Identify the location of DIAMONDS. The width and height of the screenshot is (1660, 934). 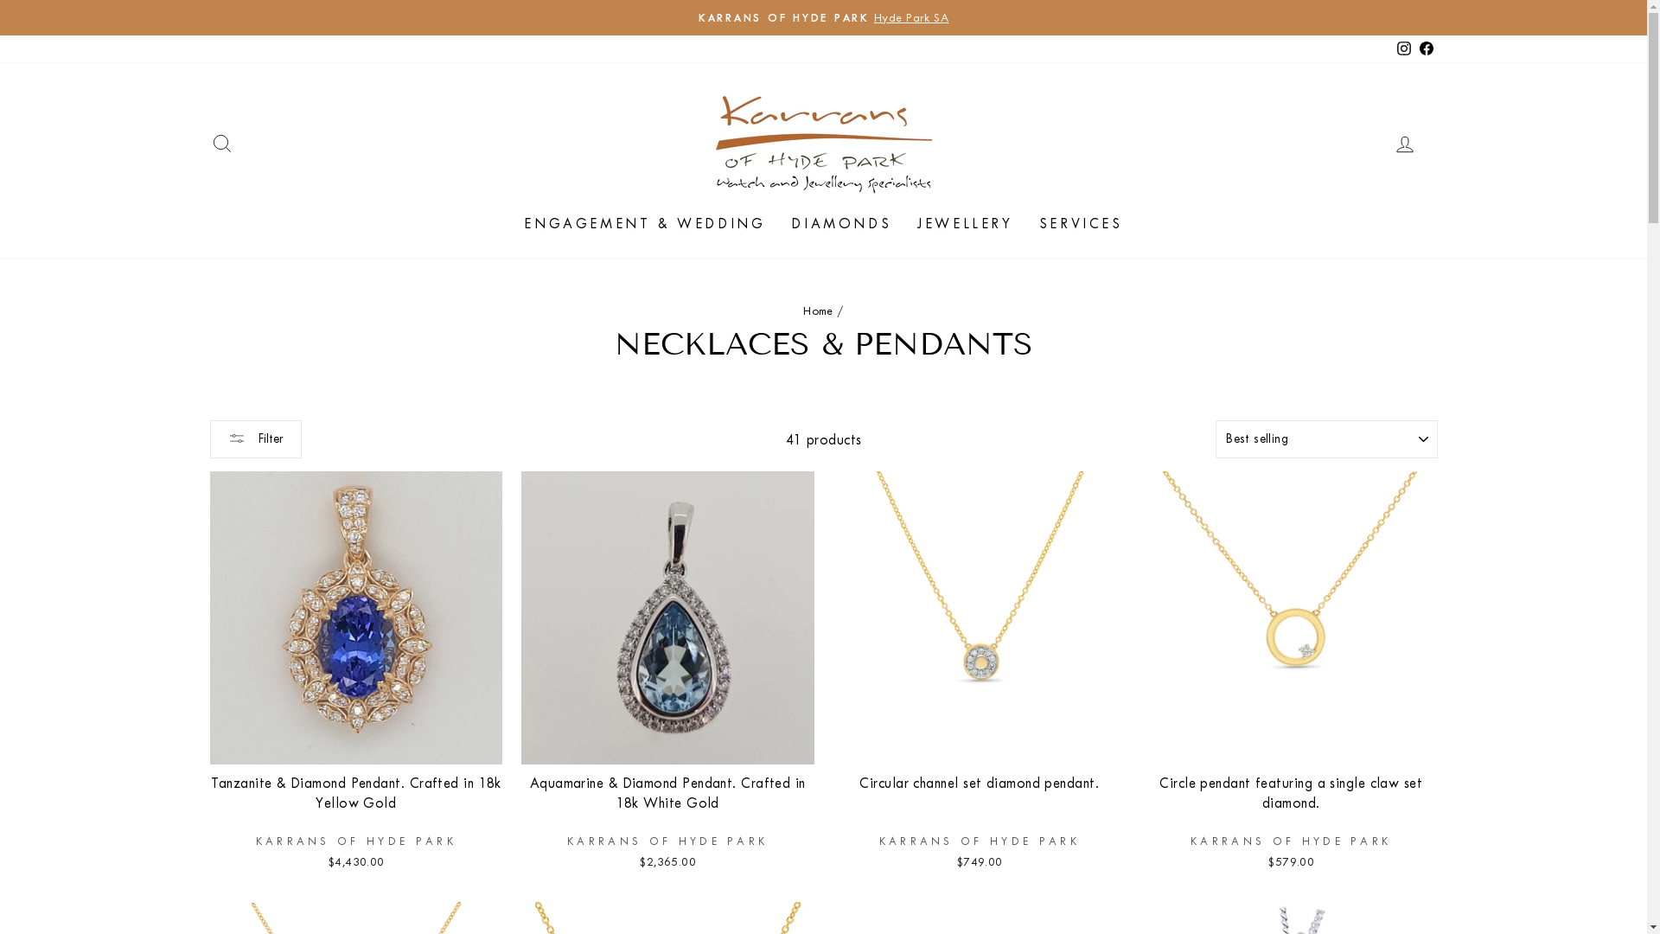
(841, 223).